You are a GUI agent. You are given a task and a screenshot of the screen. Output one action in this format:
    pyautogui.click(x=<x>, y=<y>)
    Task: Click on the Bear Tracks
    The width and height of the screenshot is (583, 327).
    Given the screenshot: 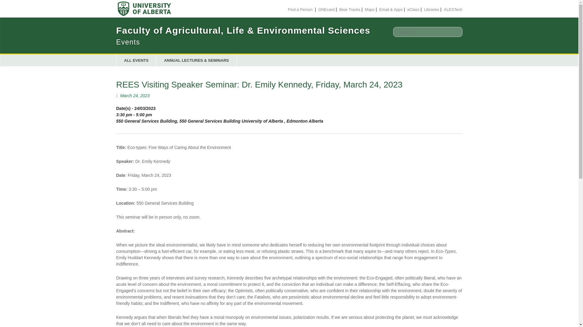 What is the action you would take?
    pyautogui.click(x=350, y=9)
    